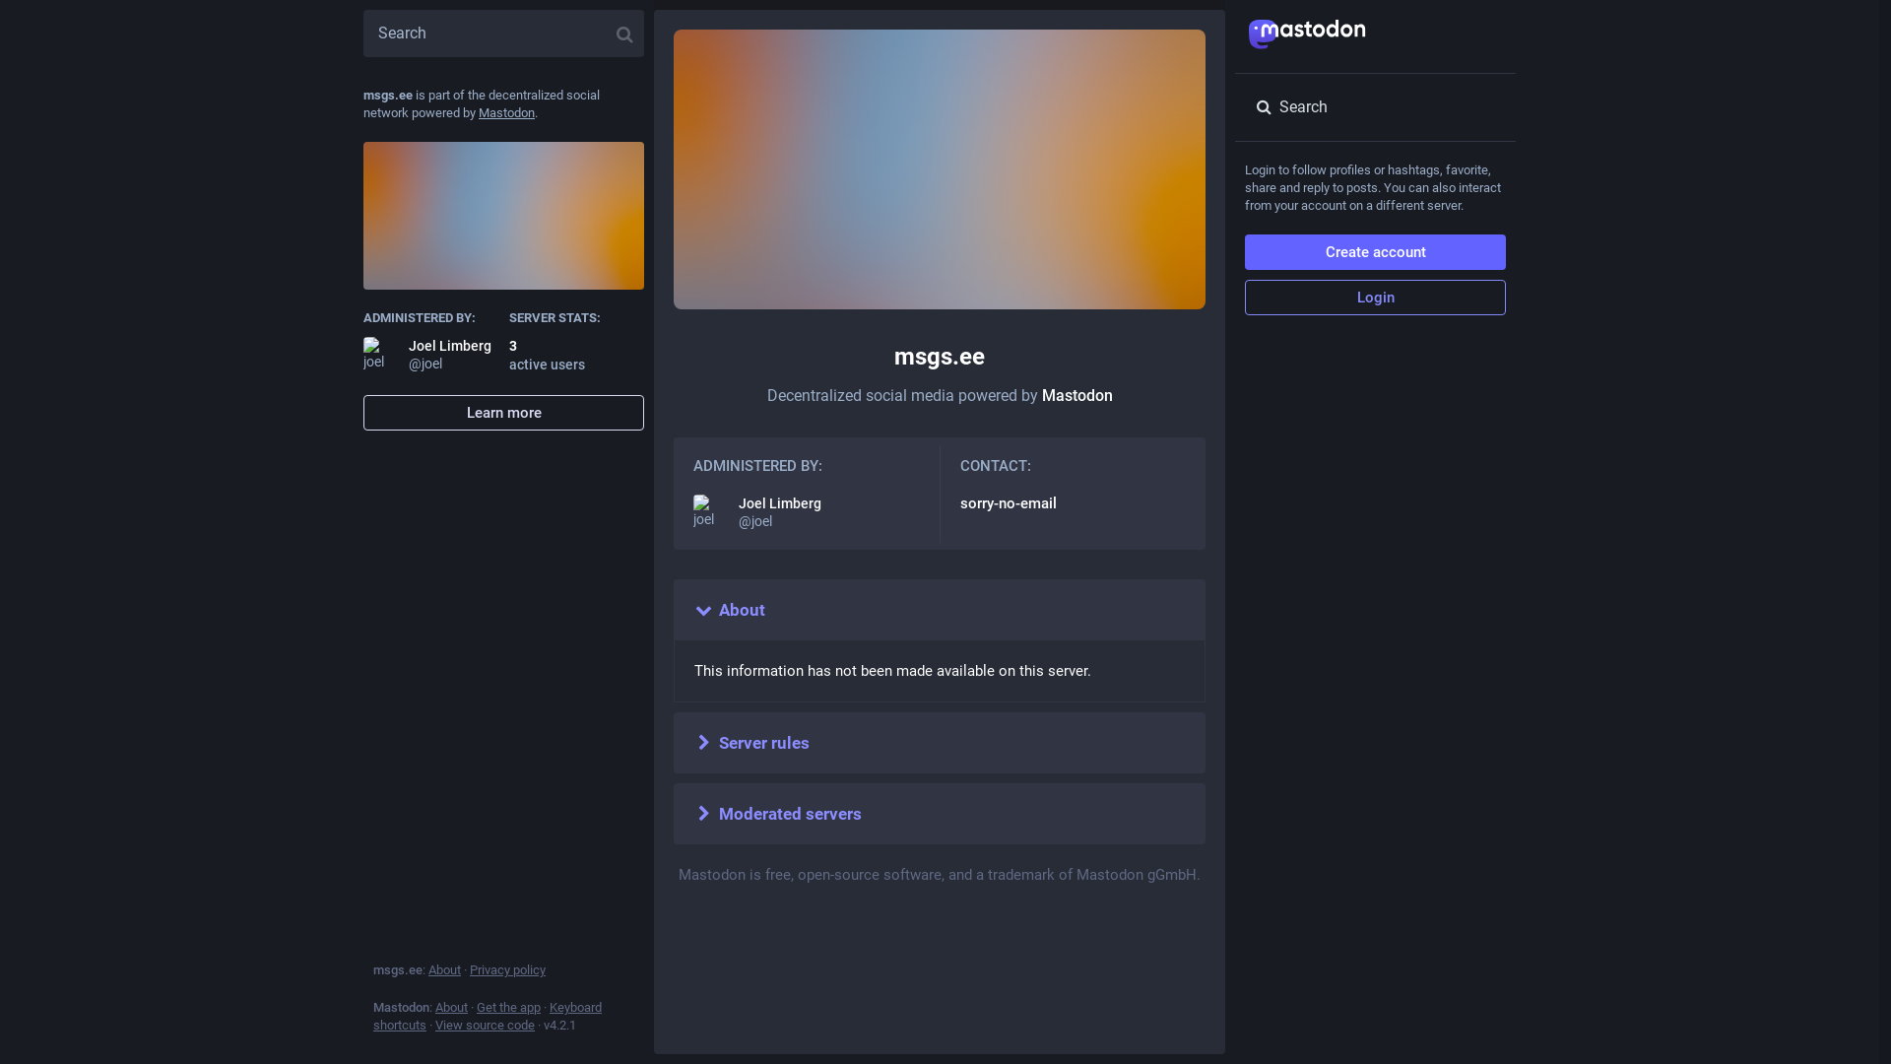 The image size is (1891, 1064). What do you see at coordinates (485, 1025) in the screenshot?
I see `View source code` at bounding box center [485, 1025].